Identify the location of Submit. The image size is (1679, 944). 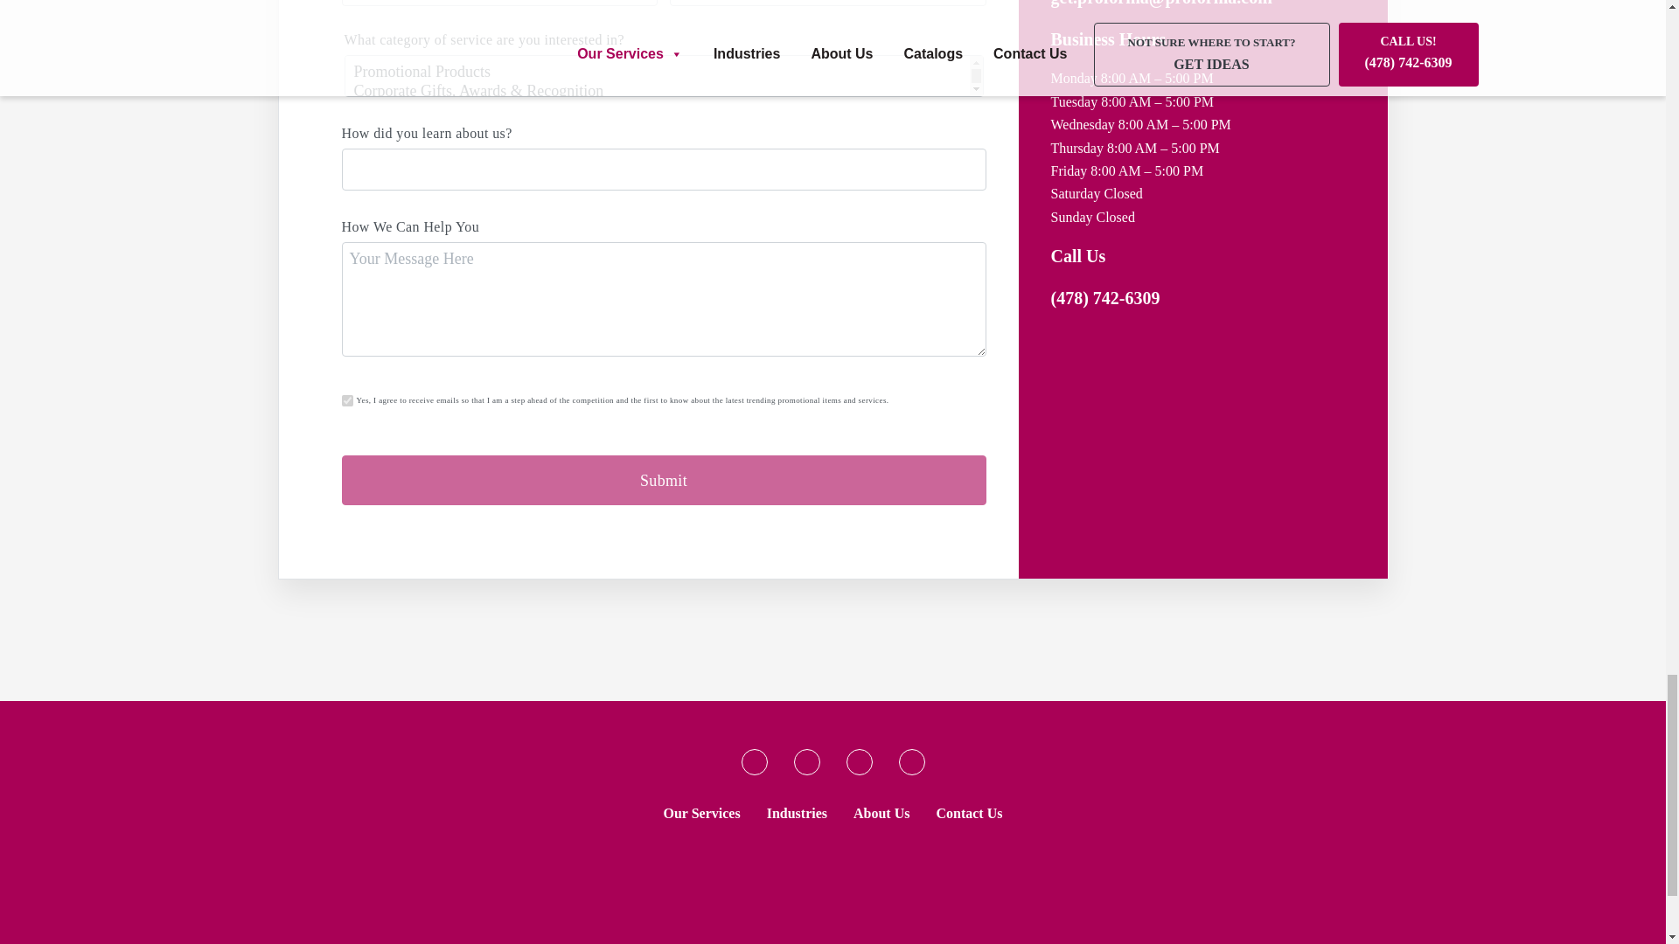
(663, 479).